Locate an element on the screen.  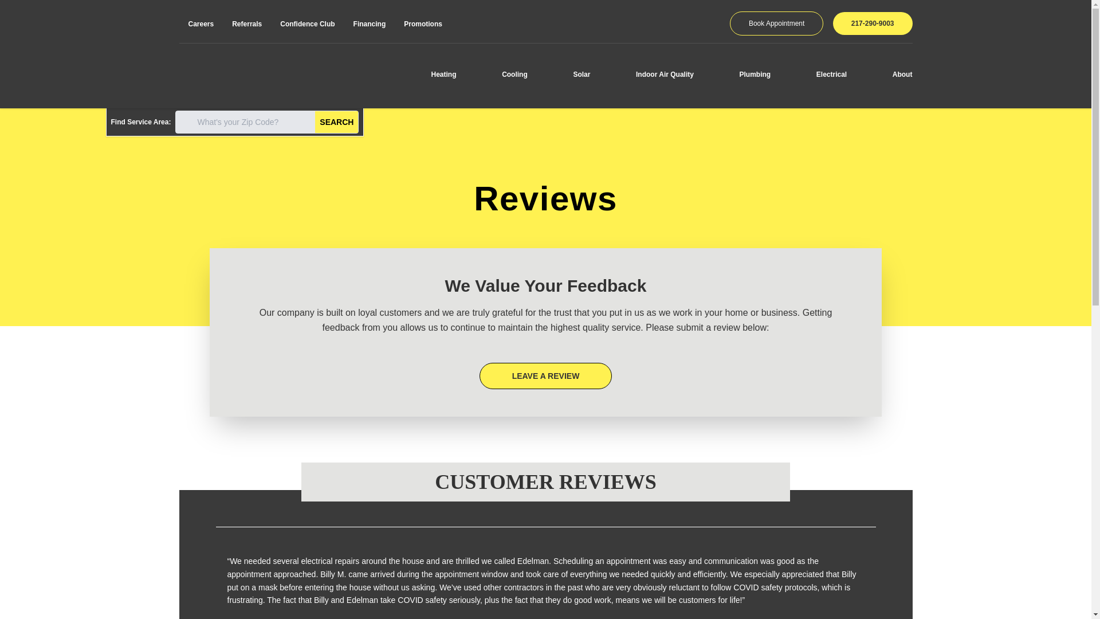
Confidence Club is located at coordinates (307, 23).